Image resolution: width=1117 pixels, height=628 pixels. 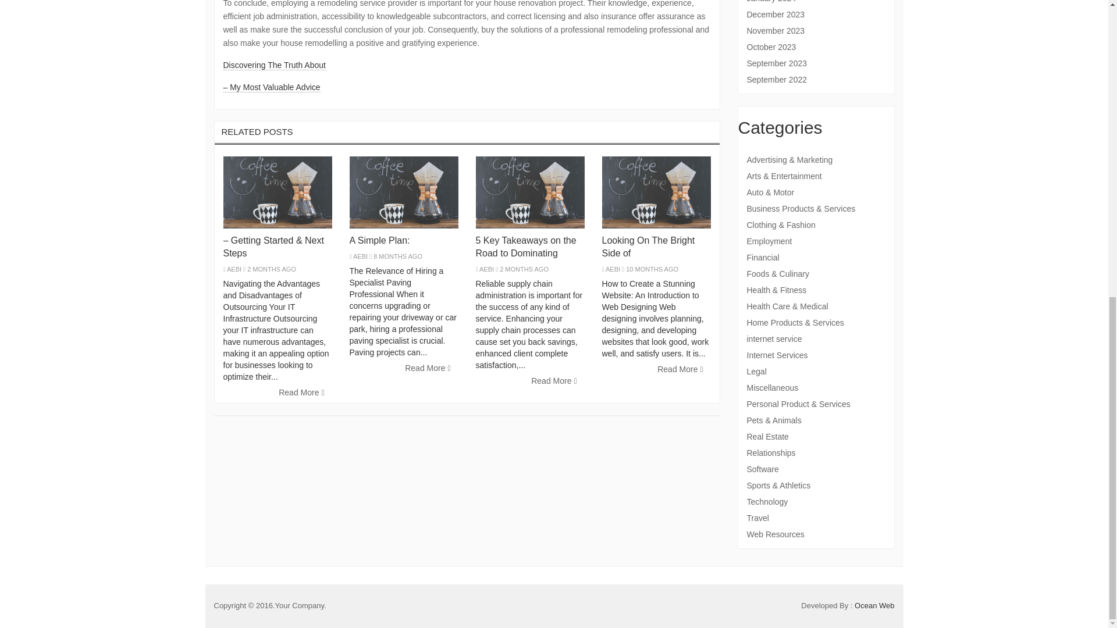 What do you see at coordinates (379, 241) in the screenshot?
I see `A Simple Plan:` at bounding box center [379, 241].